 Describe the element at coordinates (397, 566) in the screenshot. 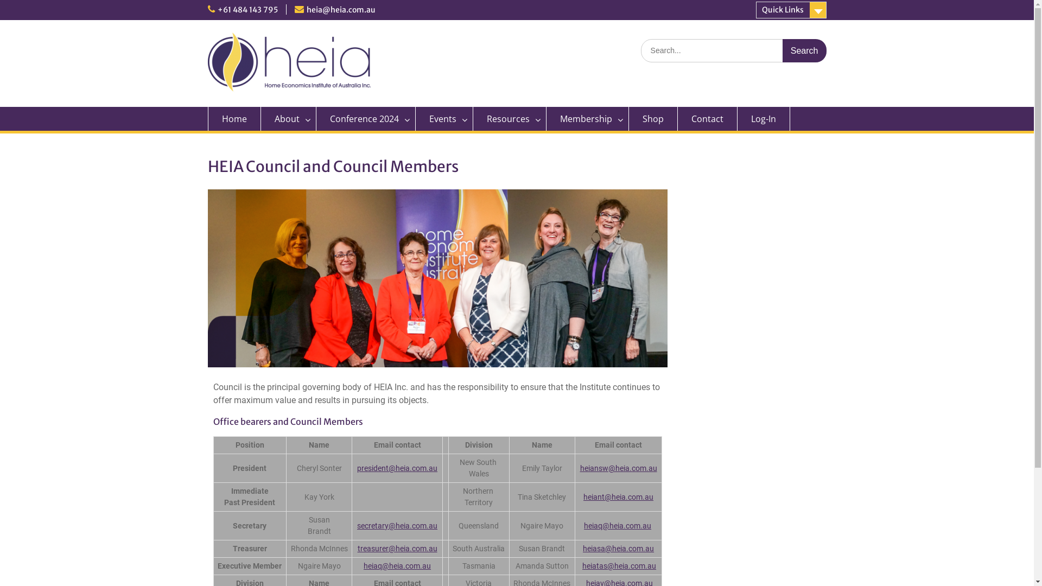

I see `heiaq@heia.com.au` at that location.